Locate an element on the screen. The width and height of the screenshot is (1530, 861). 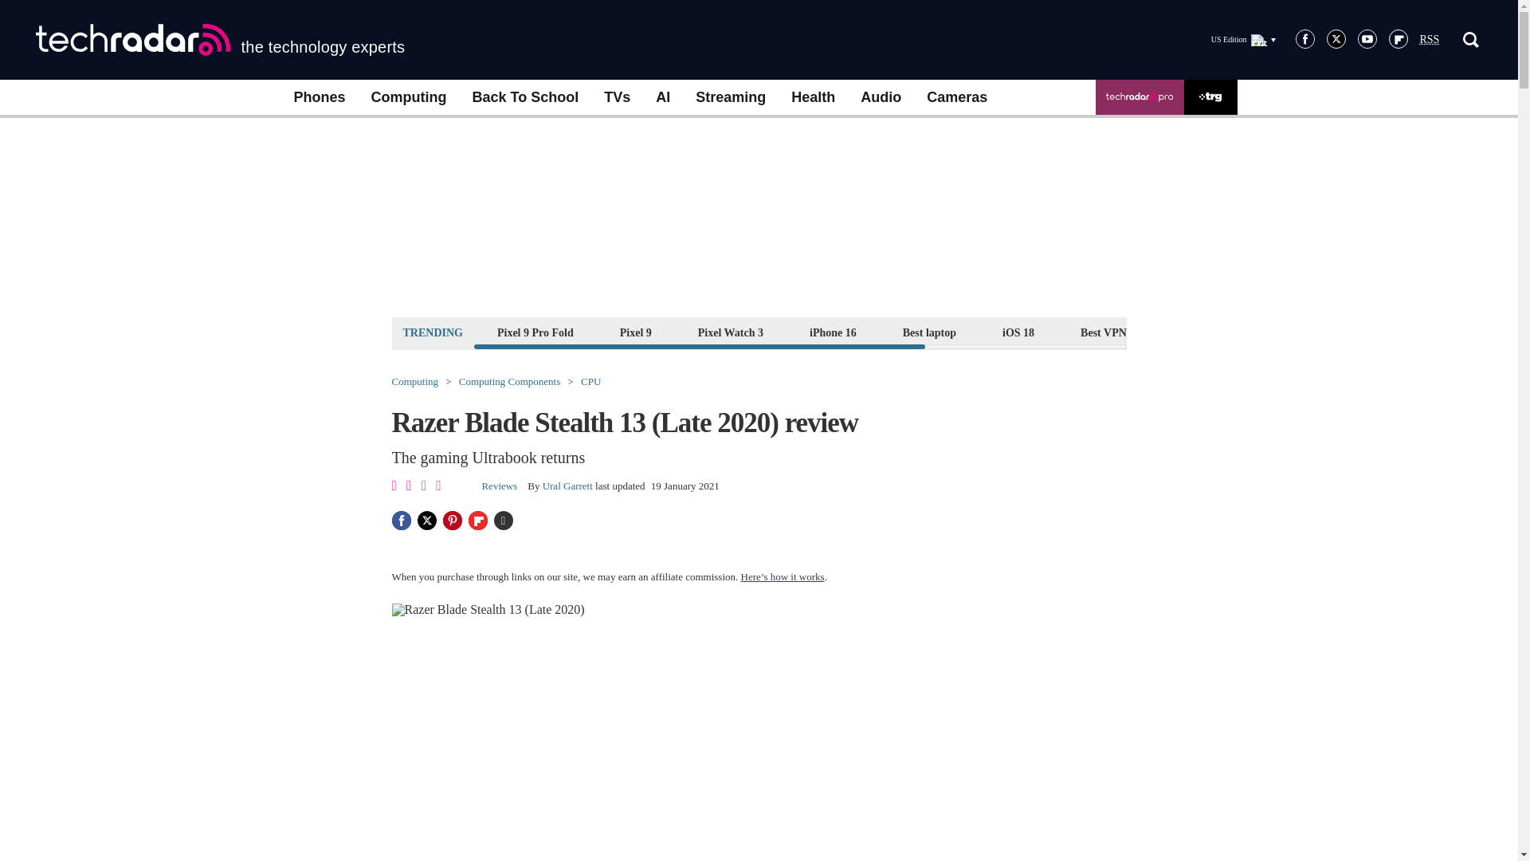
AI is located at coordinates (662, 97).